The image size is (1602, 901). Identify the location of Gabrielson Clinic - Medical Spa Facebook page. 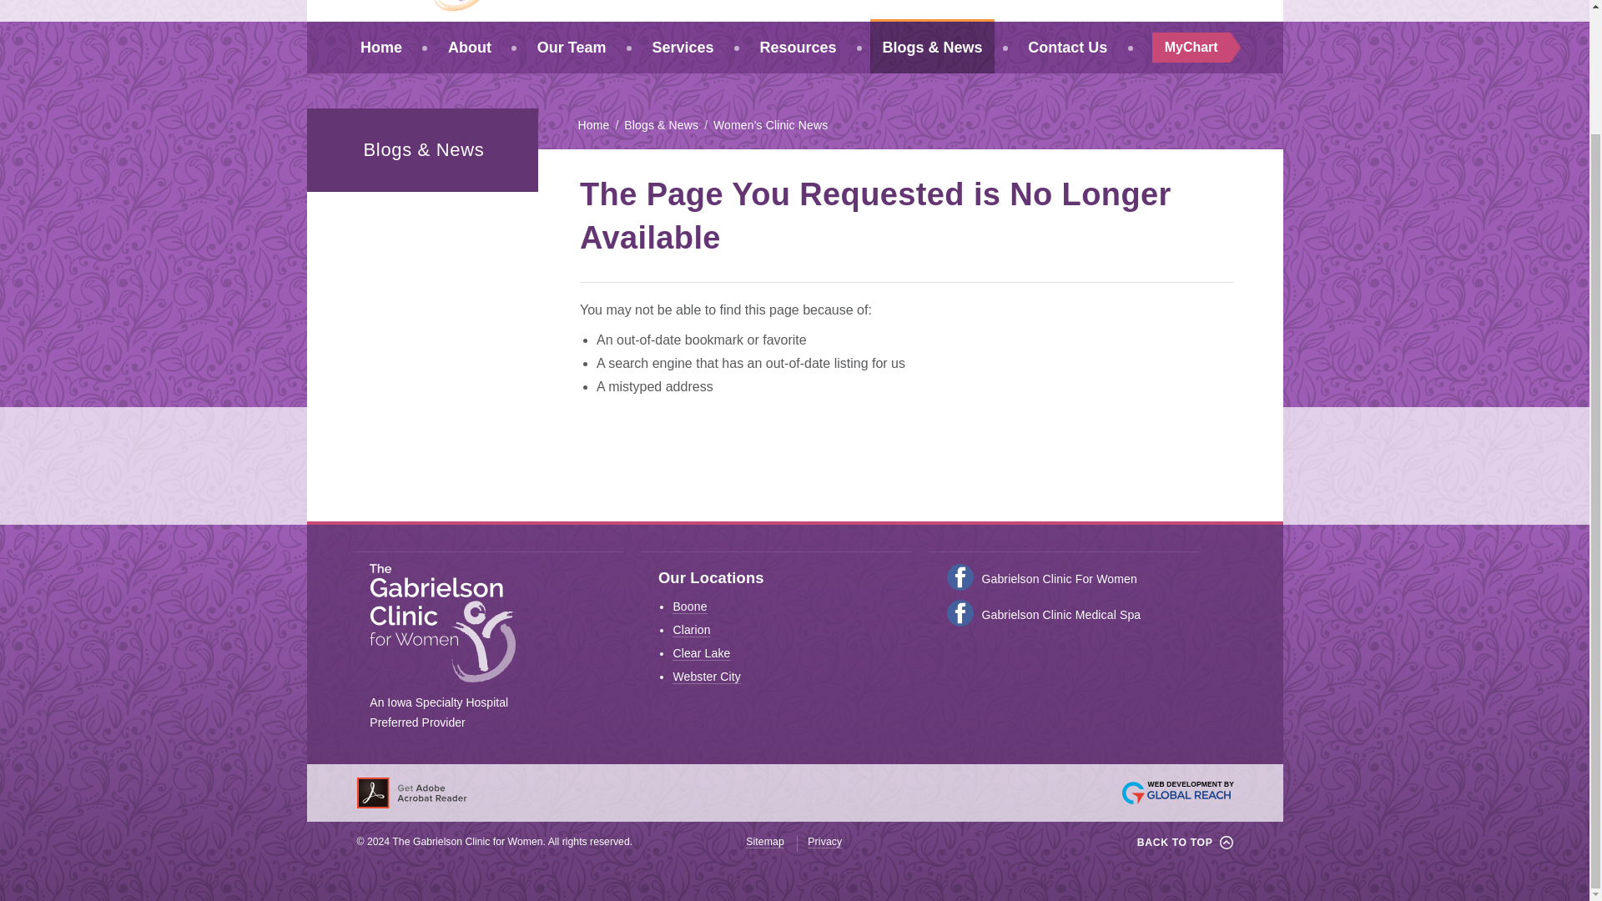
(960, 612).